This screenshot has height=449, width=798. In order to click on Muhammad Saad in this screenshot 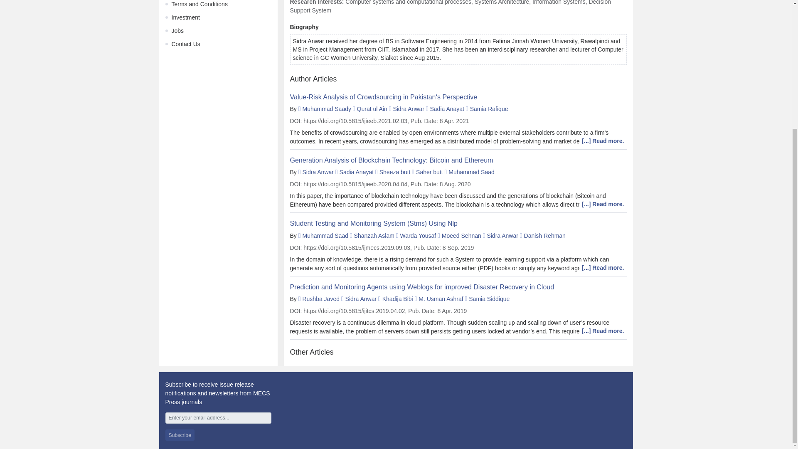, I will do `click(471, 172)`.